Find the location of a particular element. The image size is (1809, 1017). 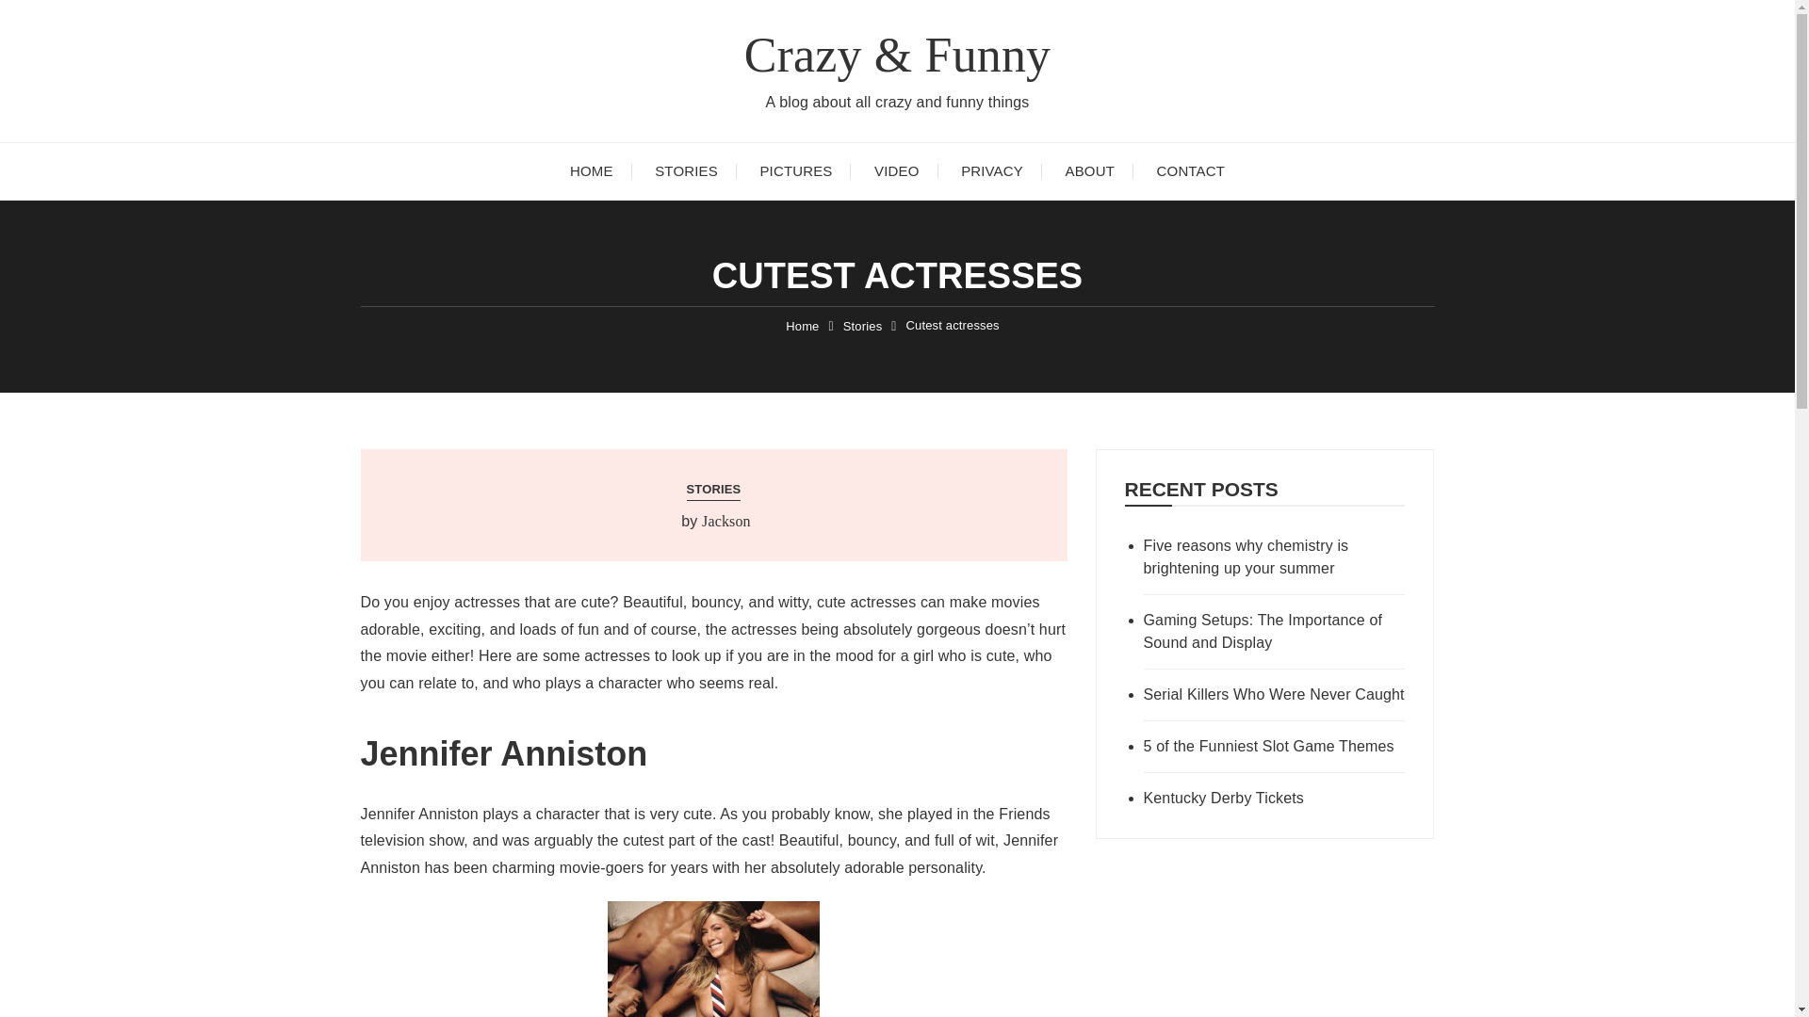

Home is located at coordinates (802, 326).